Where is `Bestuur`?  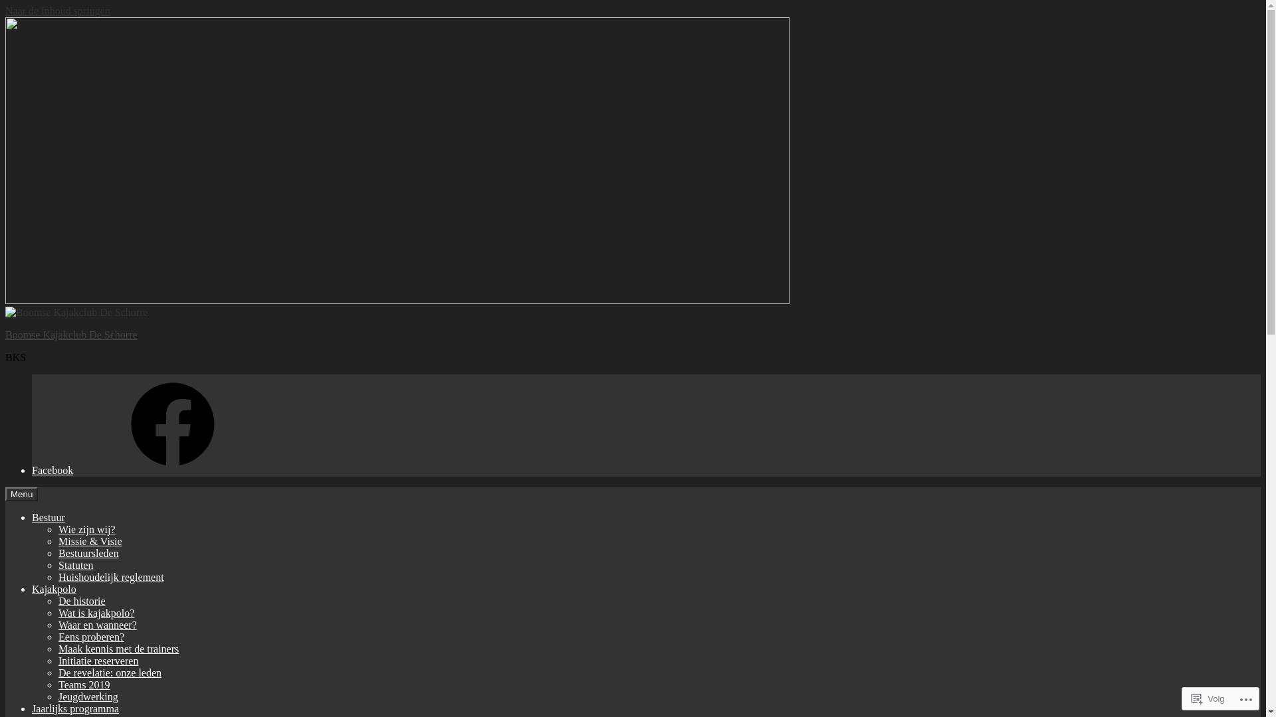 Bestuur is located at coordinates (49, 518).